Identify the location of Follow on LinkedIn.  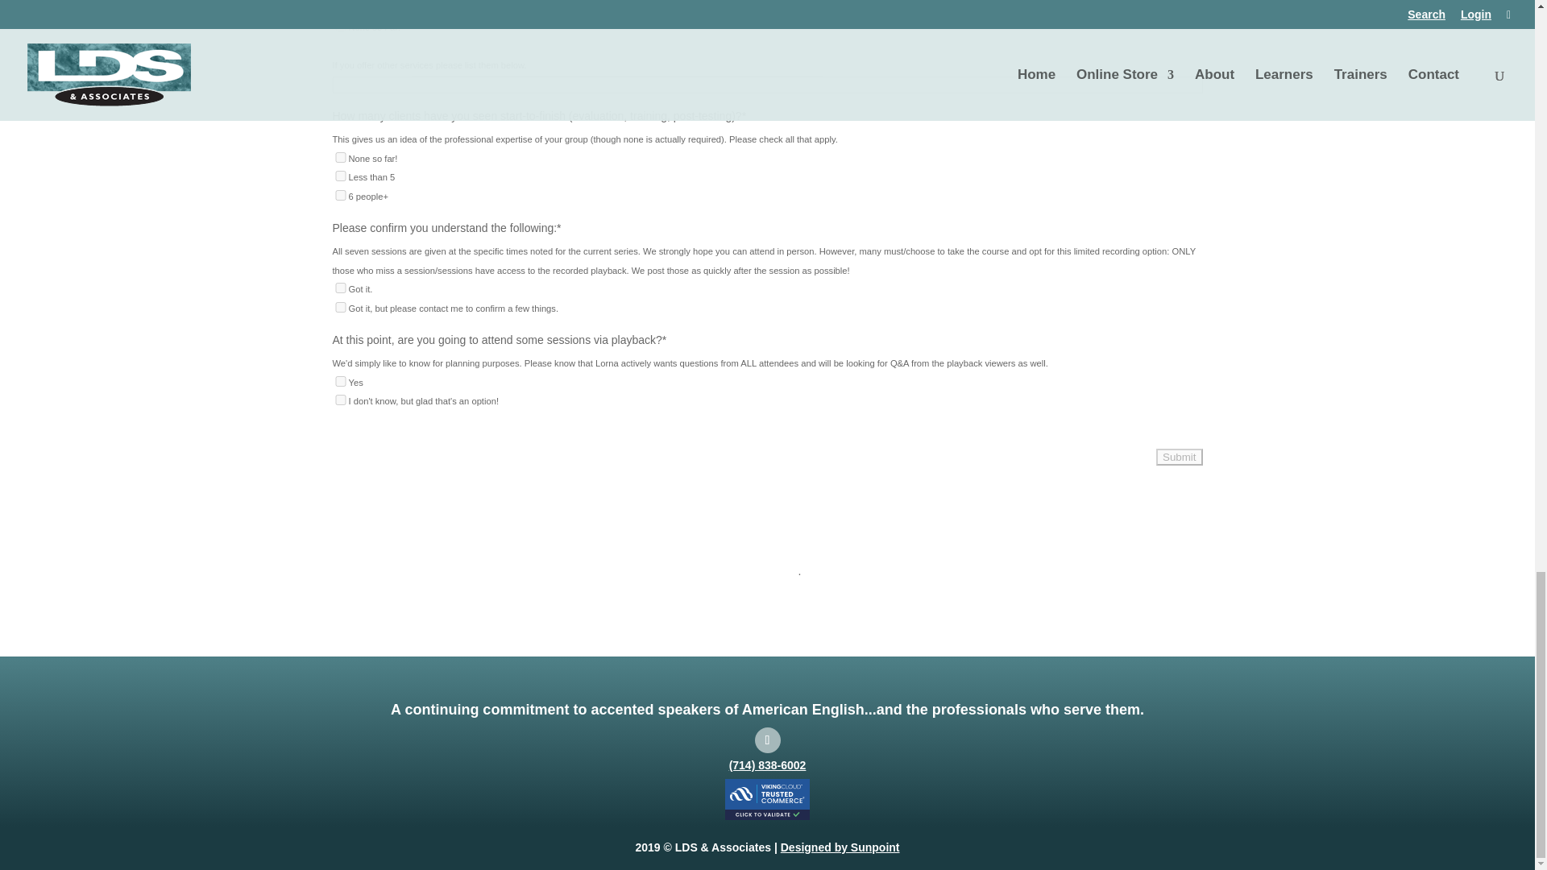
(767, 739).